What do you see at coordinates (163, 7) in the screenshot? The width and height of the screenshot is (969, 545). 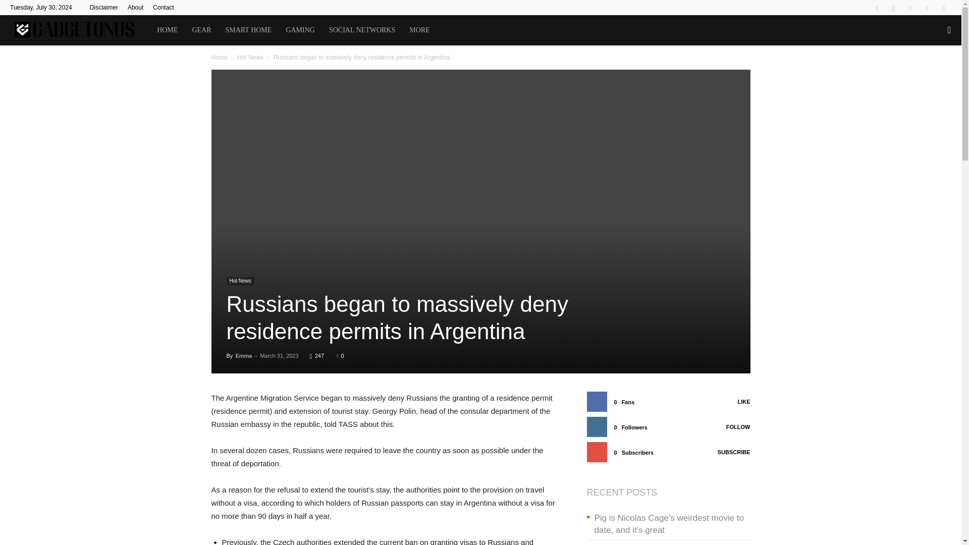 I see `Contact` at bounding box center [163, 7].